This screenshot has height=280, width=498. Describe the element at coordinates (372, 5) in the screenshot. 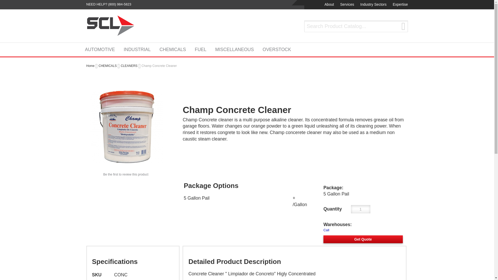

I see `Industry Sectors` at that location.